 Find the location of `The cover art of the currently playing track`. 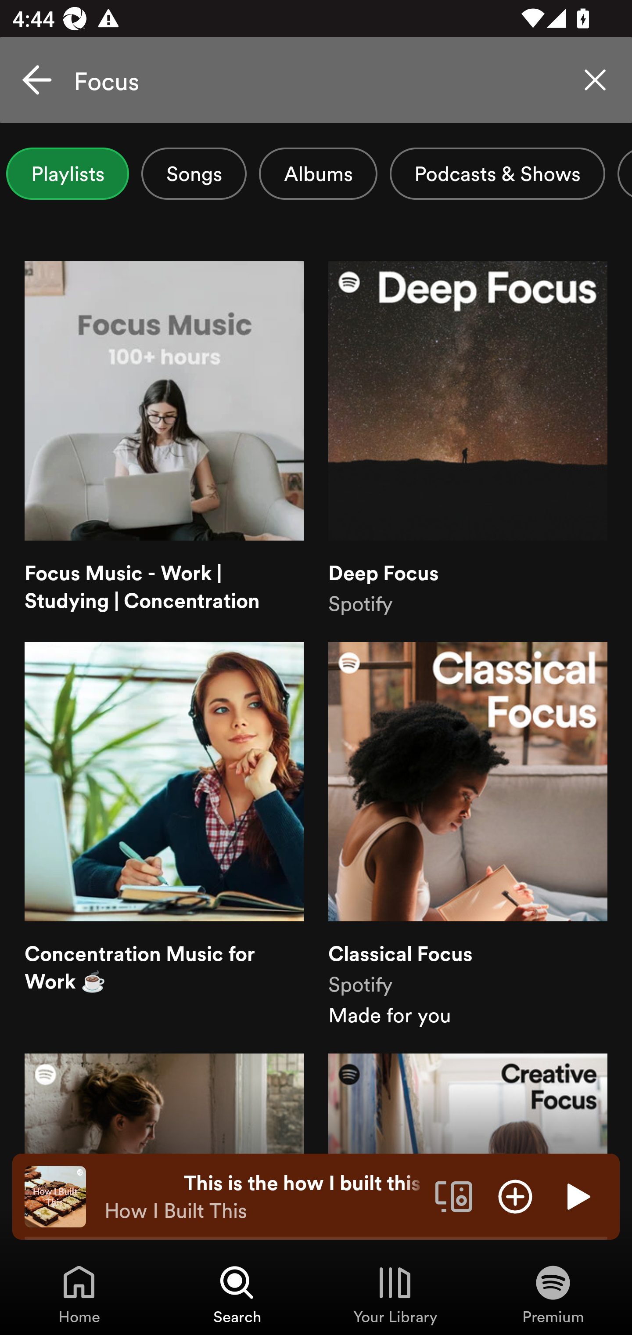

The cover art of the currently playing track is located at coordinates (55, 1196).